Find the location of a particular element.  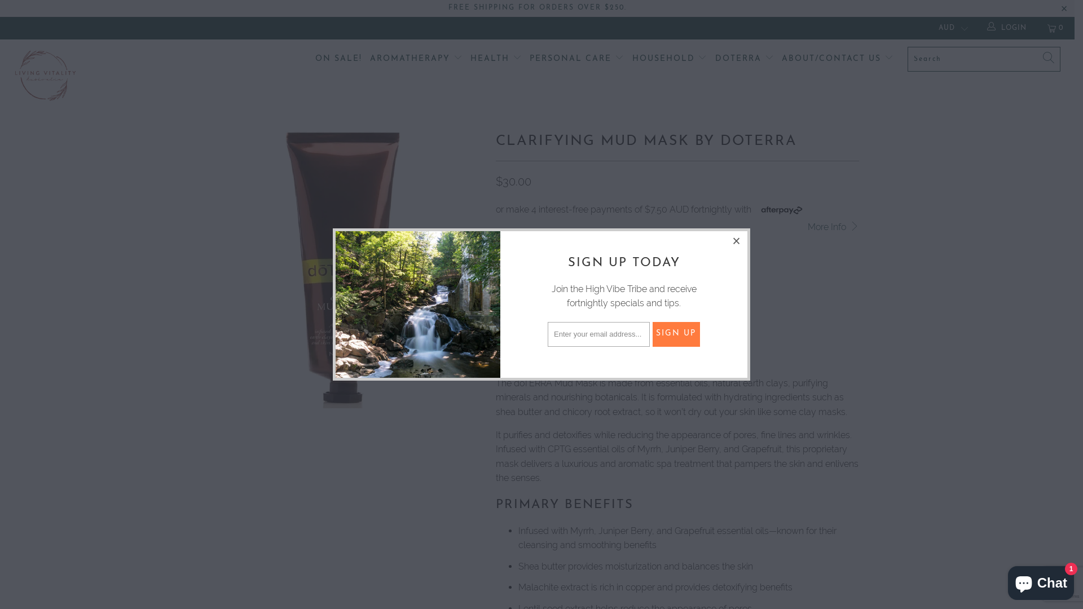

Sign Up is located at coordinates (676, 334).